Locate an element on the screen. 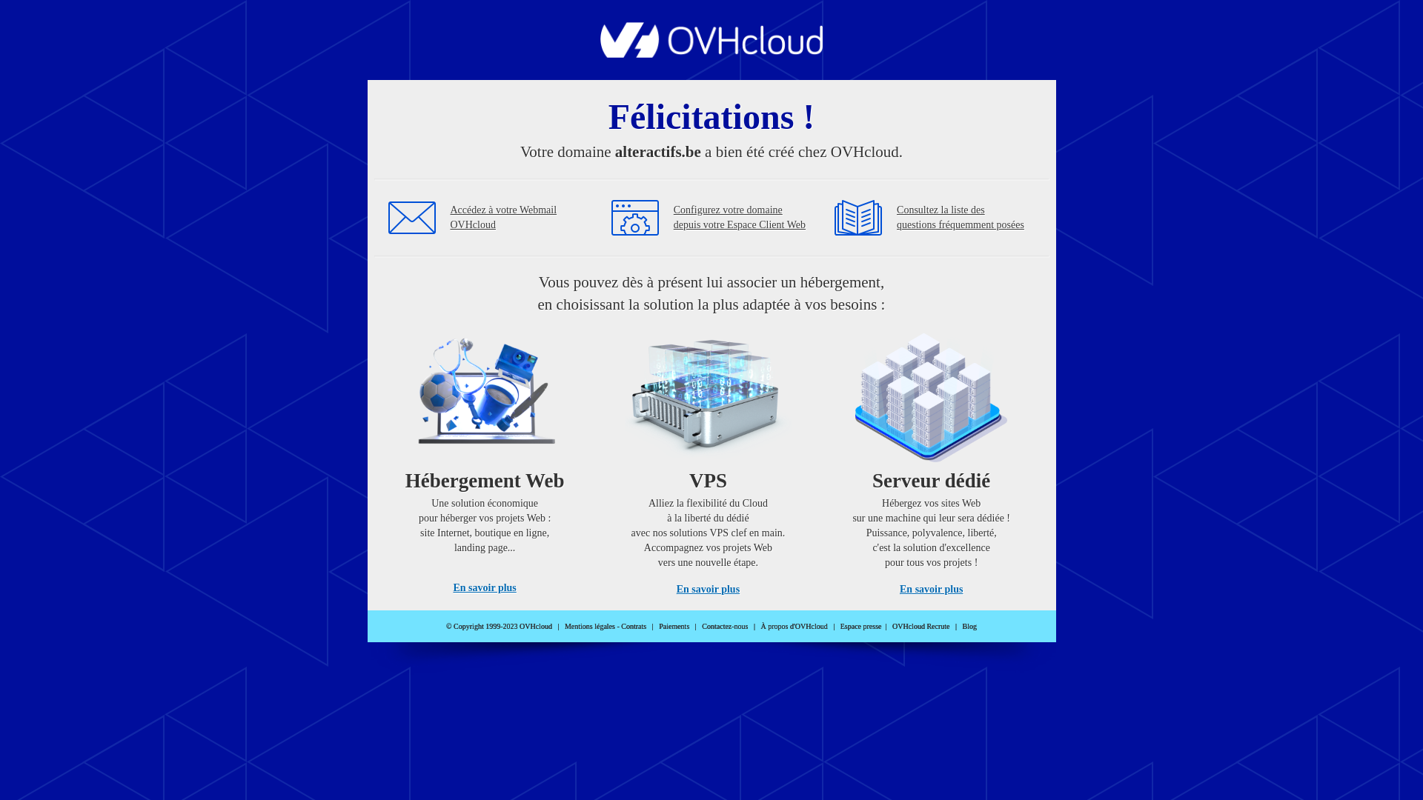 The height and width of the screenshot is (800, 1423). Espace presse is located at coordinates (861, 627).